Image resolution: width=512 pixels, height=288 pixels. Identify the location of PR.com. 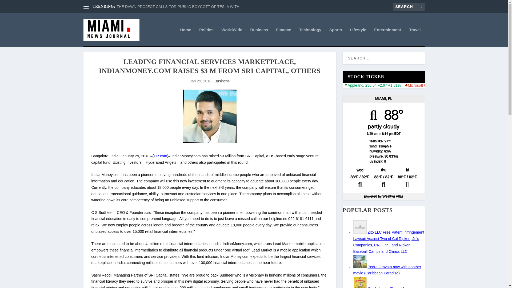
(161, 156).